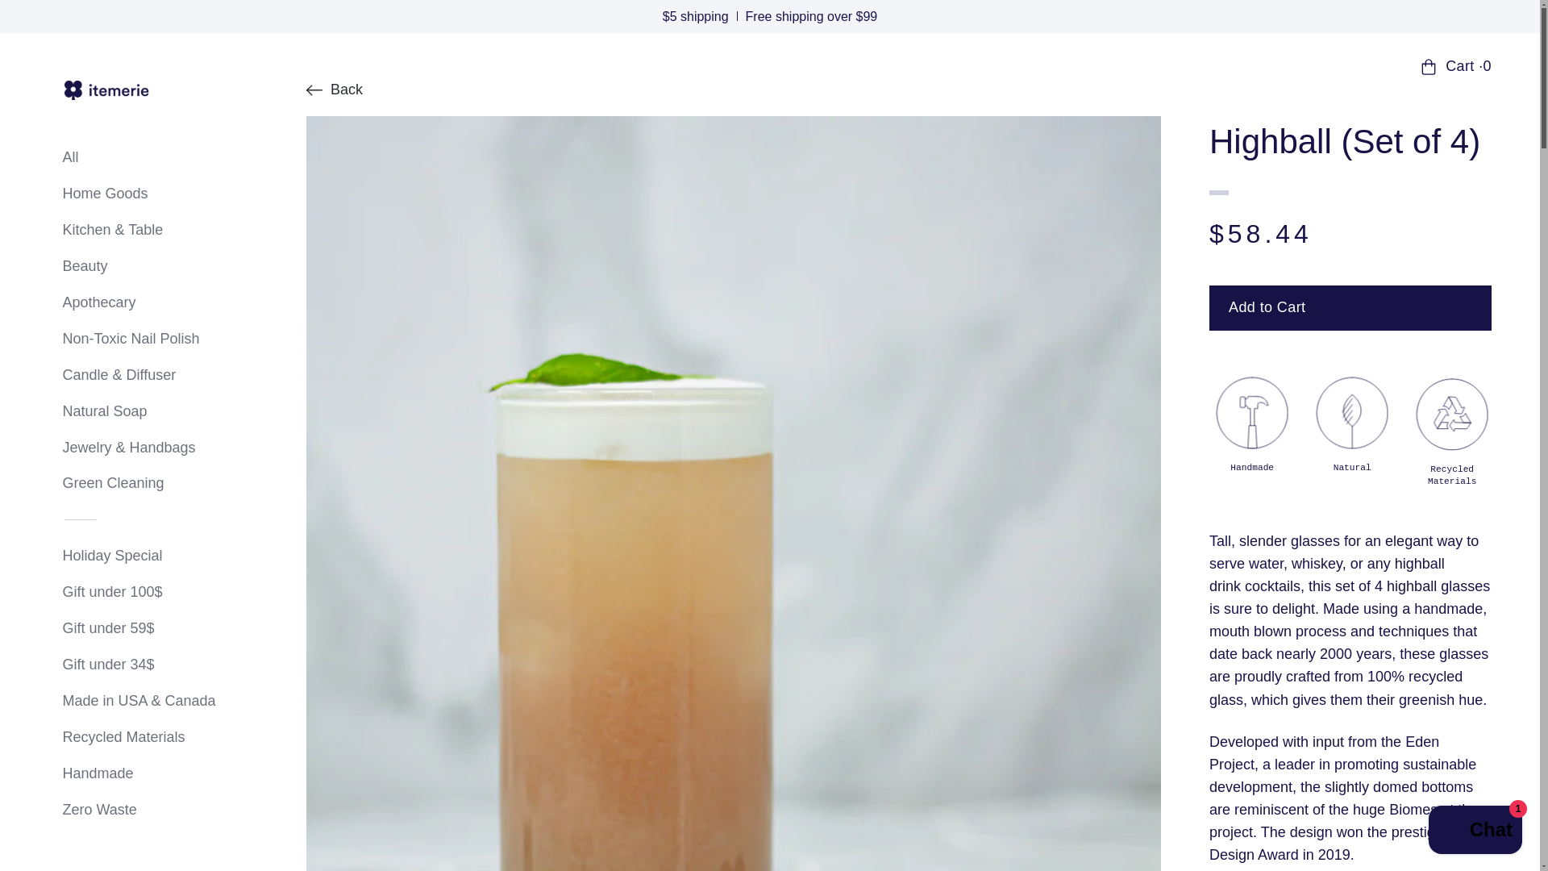 The image size is (1548, 871). I want to click on Non-Toxic Nail Polish, so click(129, 340).